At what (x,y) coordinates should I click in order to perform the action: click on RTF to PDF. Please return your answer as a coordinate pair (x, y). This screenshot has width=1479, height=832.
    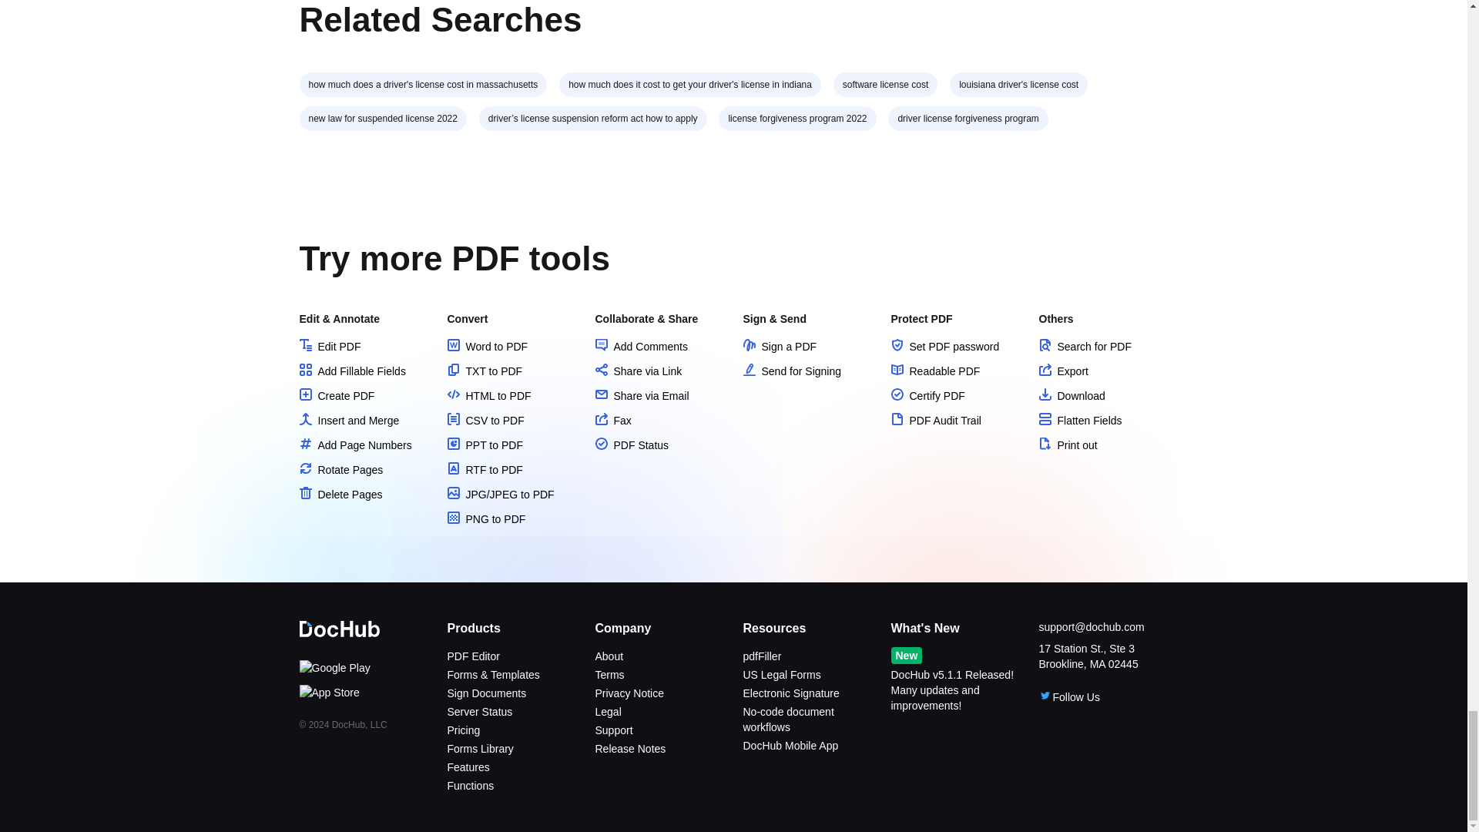
    Looking at the image, I should click on (484, 469).